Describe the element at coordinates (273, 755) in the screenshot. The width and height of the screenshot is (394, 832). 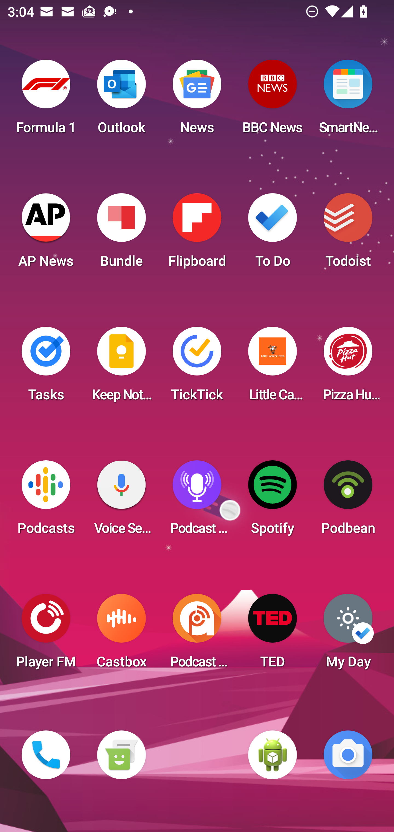
I see `WebView Browser Tester` at that location.